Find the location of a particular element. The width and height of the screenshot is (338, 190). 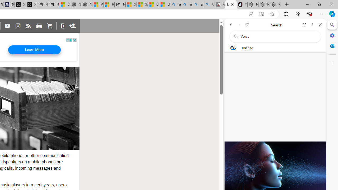

Learn More is located at coordinates (34, 50).